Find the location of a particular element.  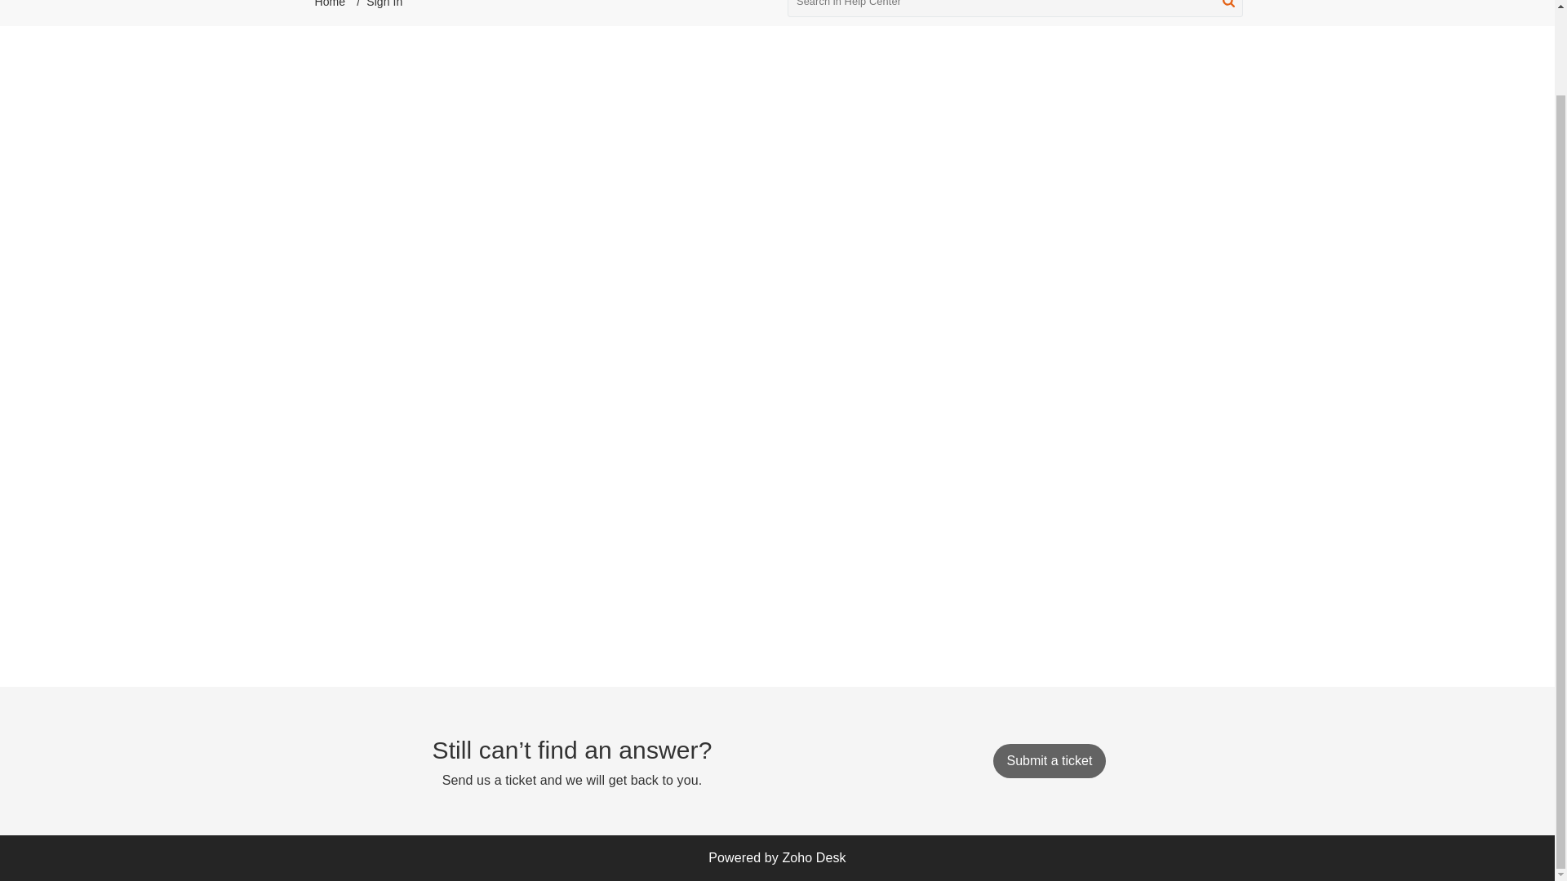

Zoho Desk is located at coordinates (814, 857).